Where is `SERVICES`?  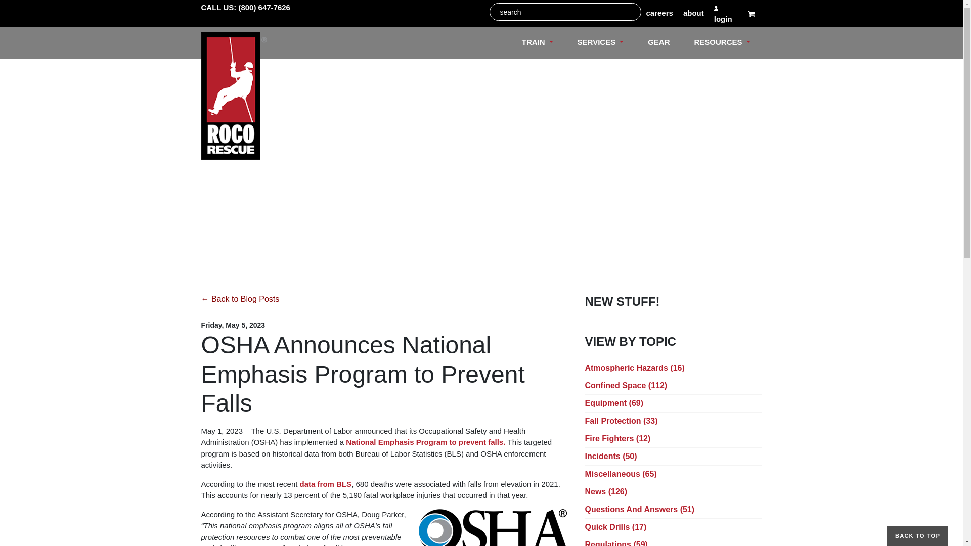
SERVICES is located at coordinates (600, 42).